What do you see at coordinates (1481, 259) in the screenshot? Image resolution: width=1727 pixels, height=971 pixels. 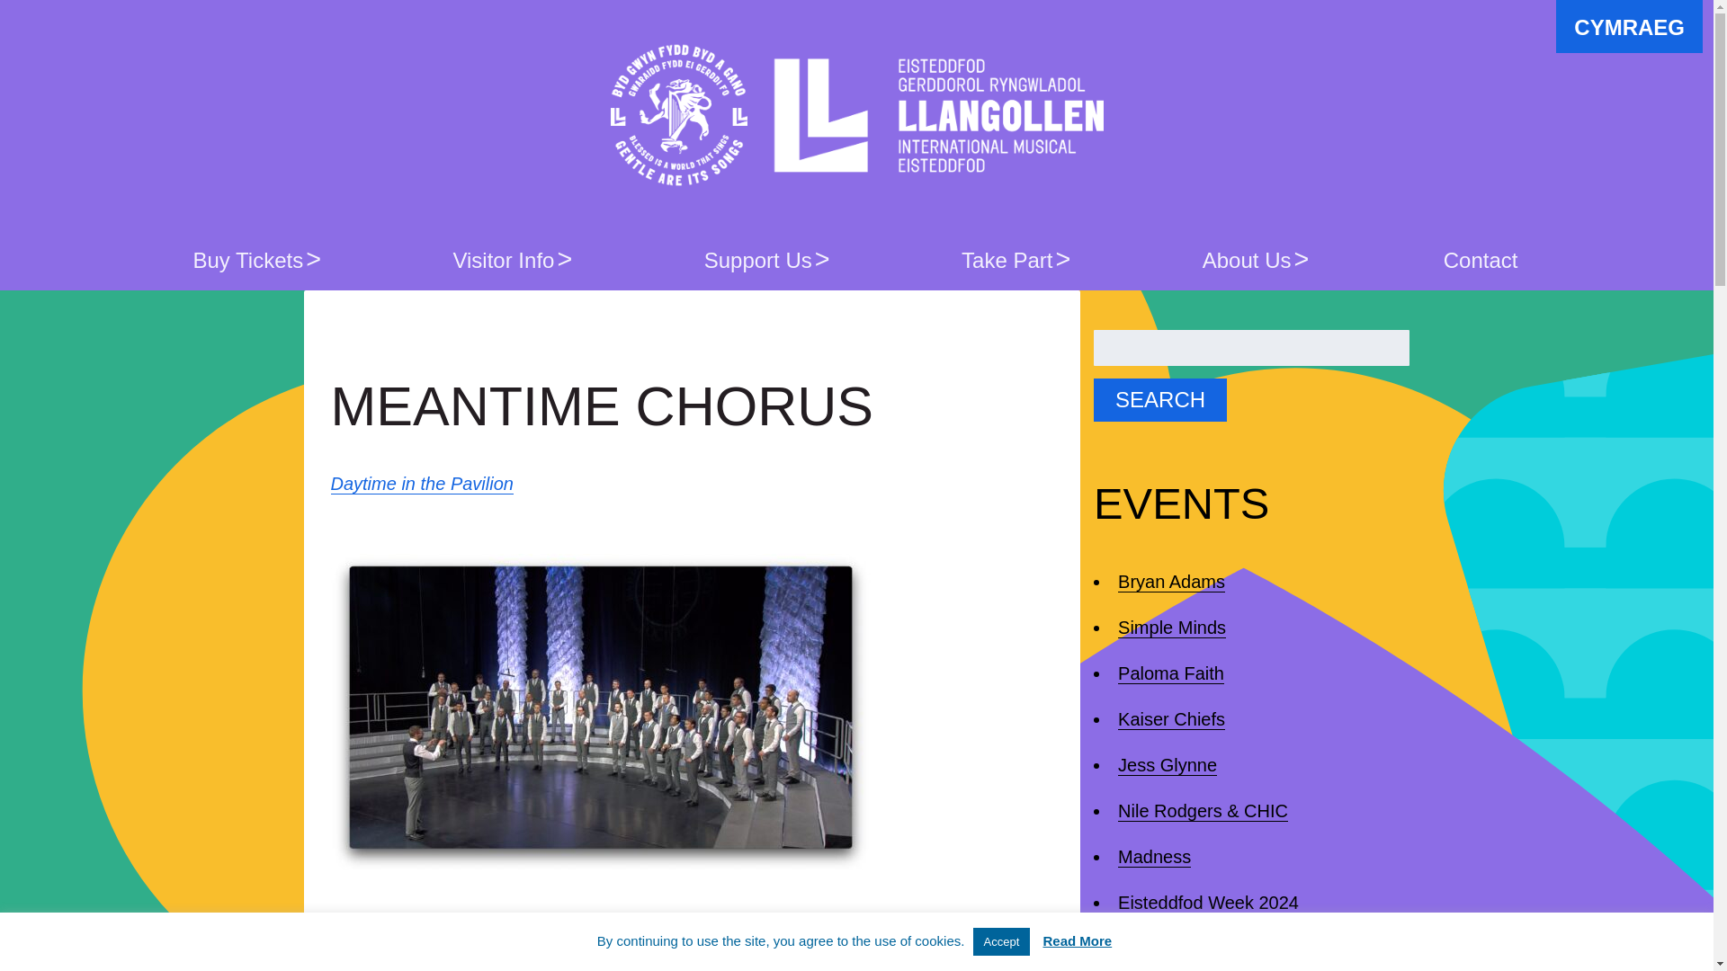 I see `Contact` at bounding box center [1481, 259].